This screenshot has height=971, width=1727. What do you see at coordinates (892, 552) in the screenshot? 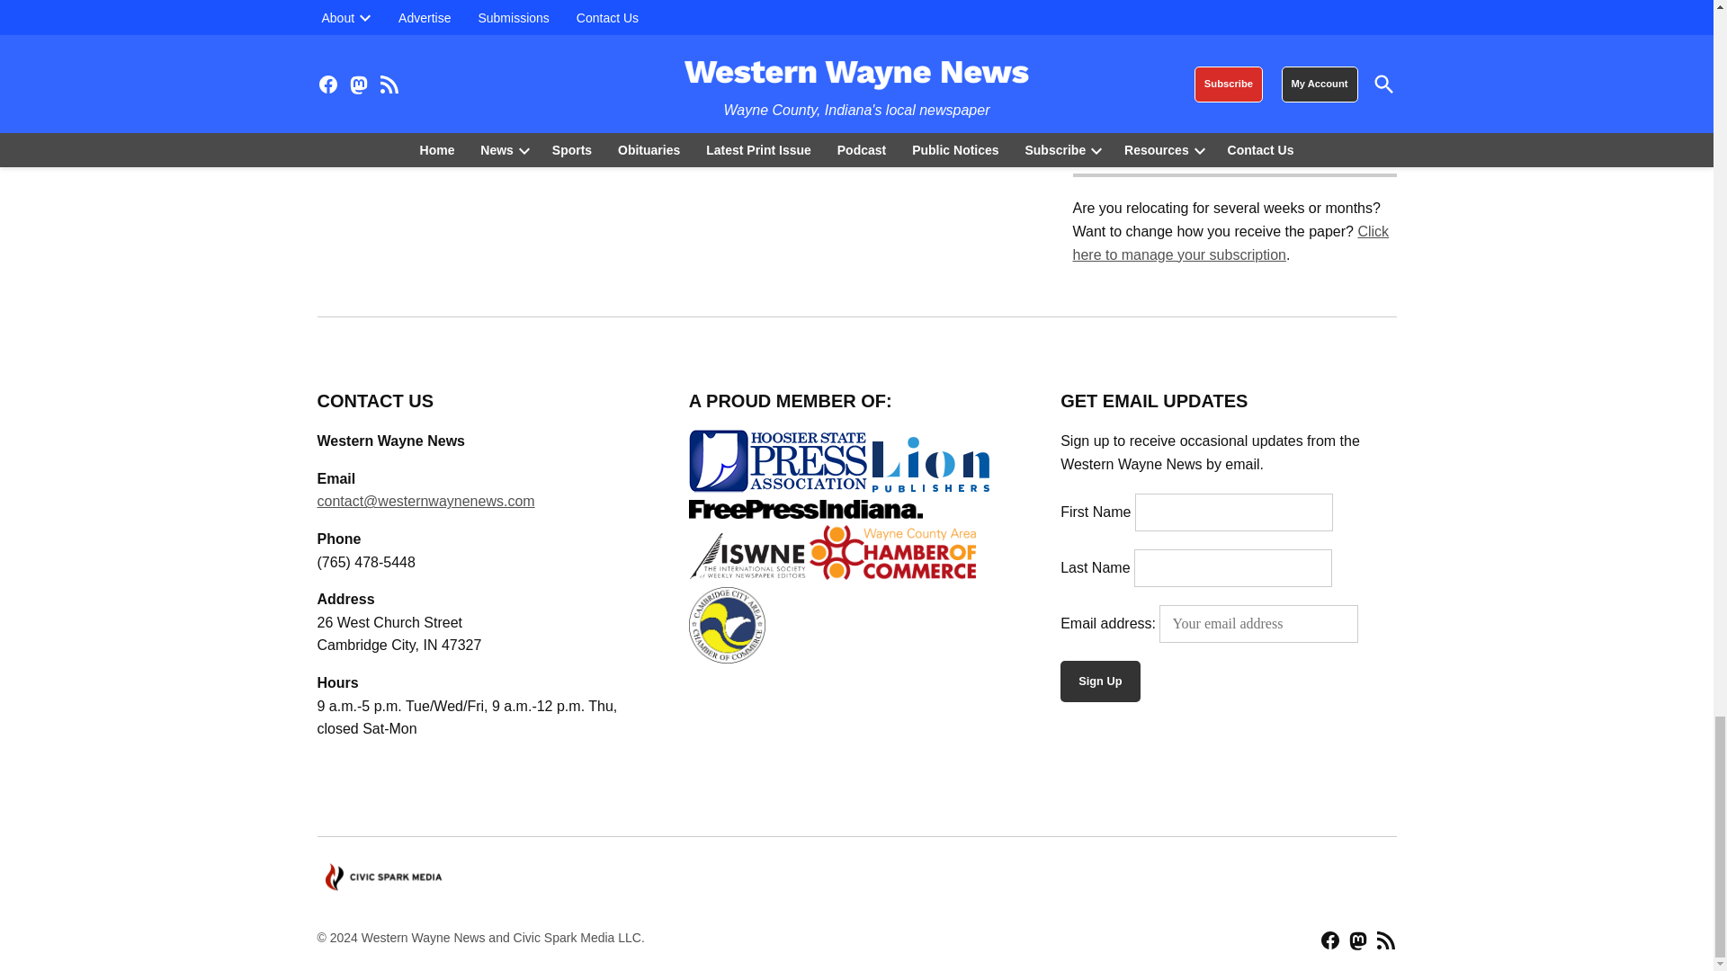
I see `Wayne County Area Chamber of Commerce` at bounding box center [892, 552].